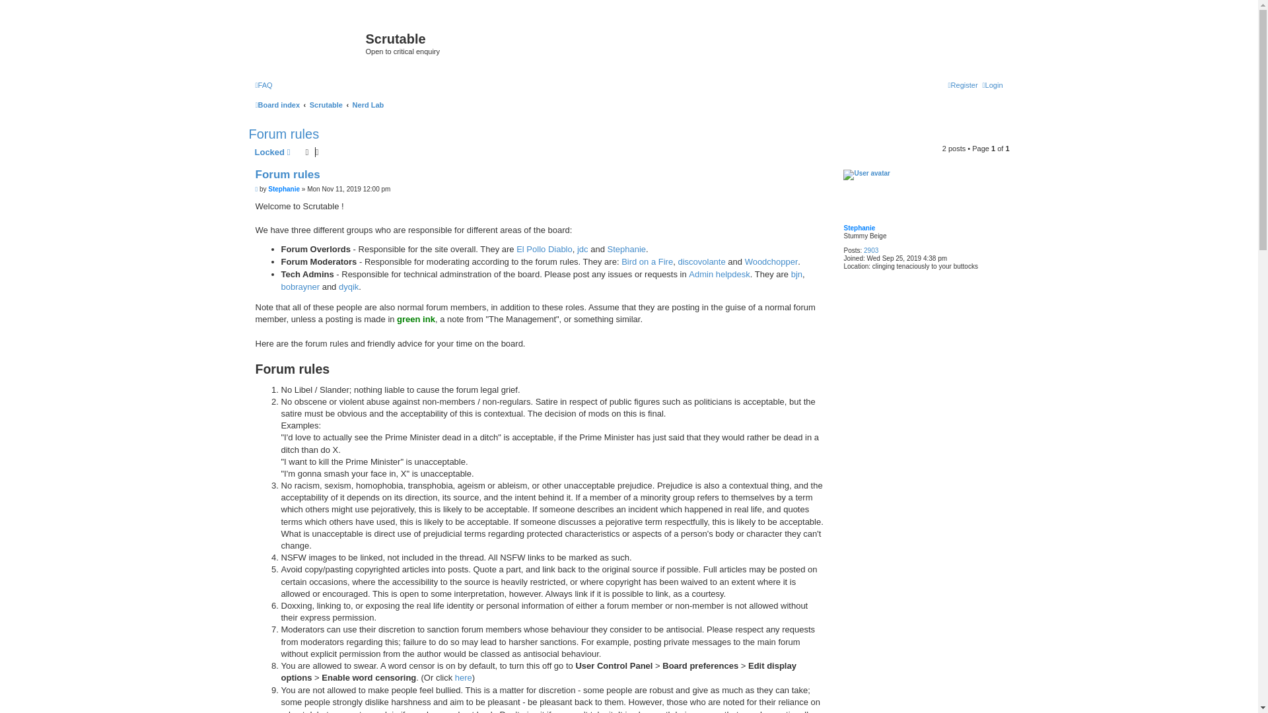 This screenshot has width=1268, height=713. What do you see at coordinates (326, 104) in the screenshot?
I see `Scrutable` at bounding box center [326, 104].